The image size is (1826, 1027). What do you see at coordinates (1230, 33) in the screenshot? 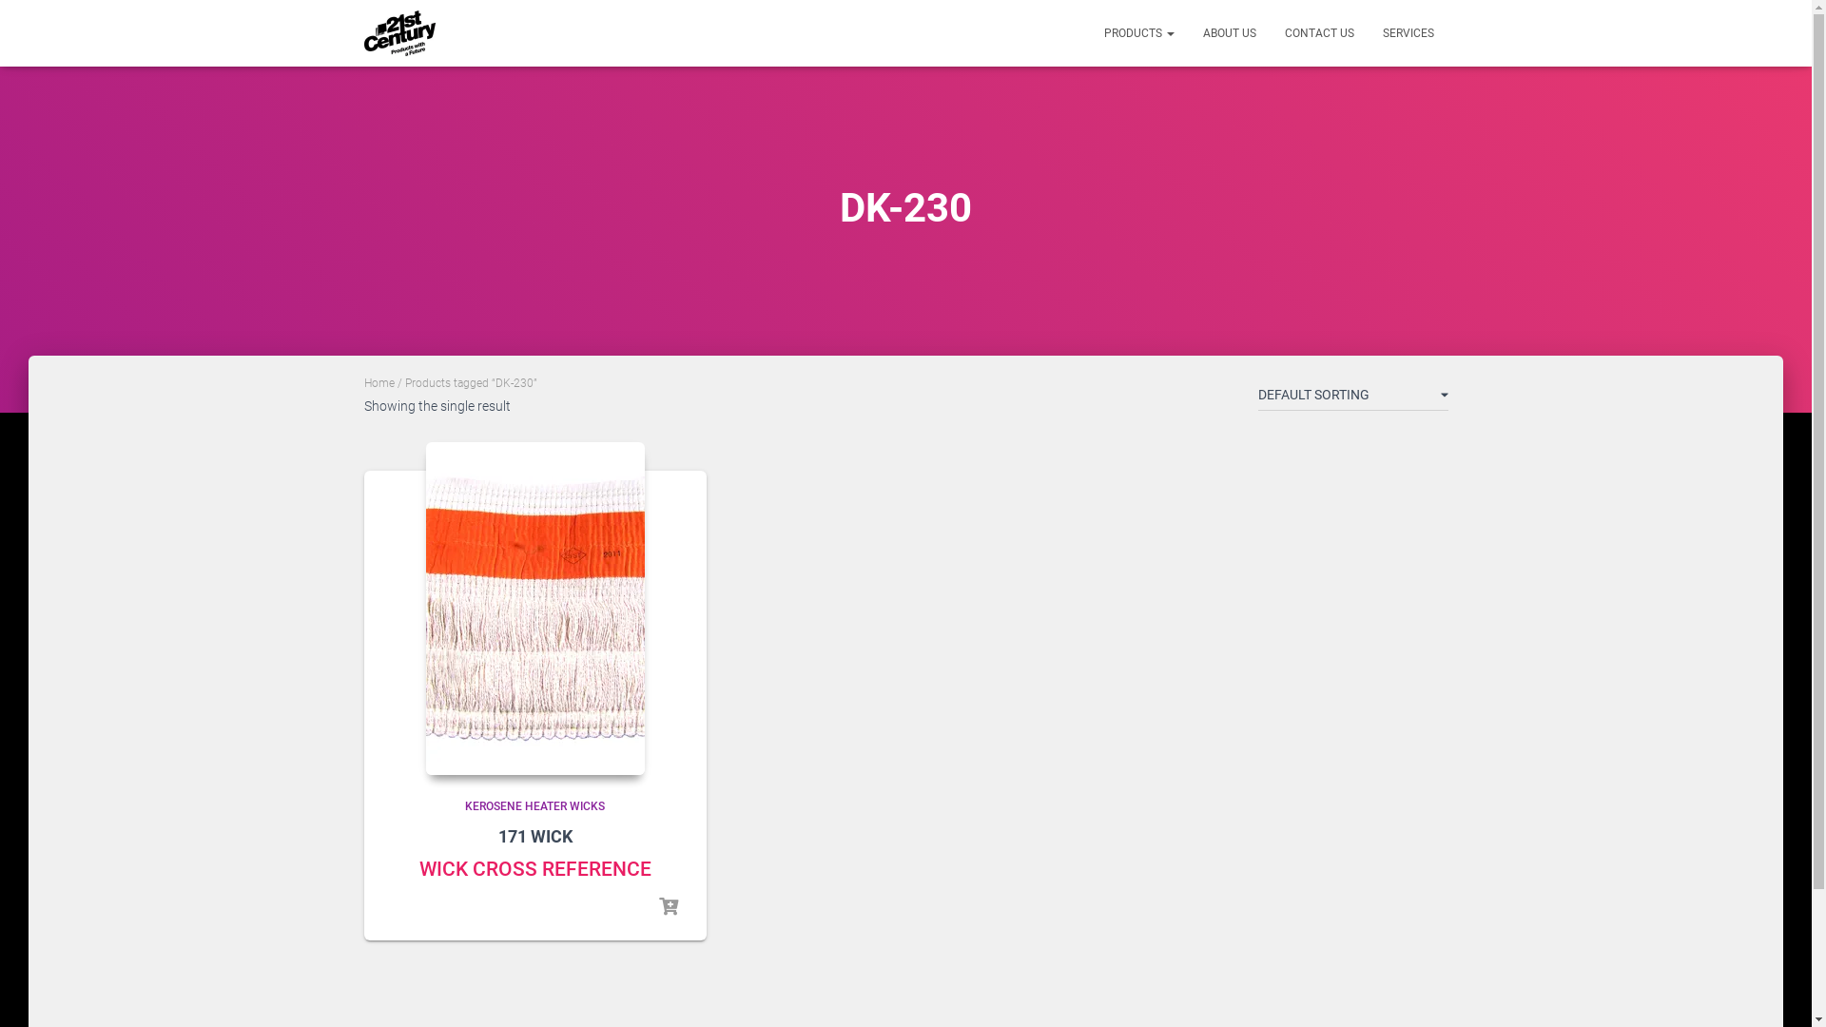
I see `ABOUT US` at bounding box center [1230, 33].